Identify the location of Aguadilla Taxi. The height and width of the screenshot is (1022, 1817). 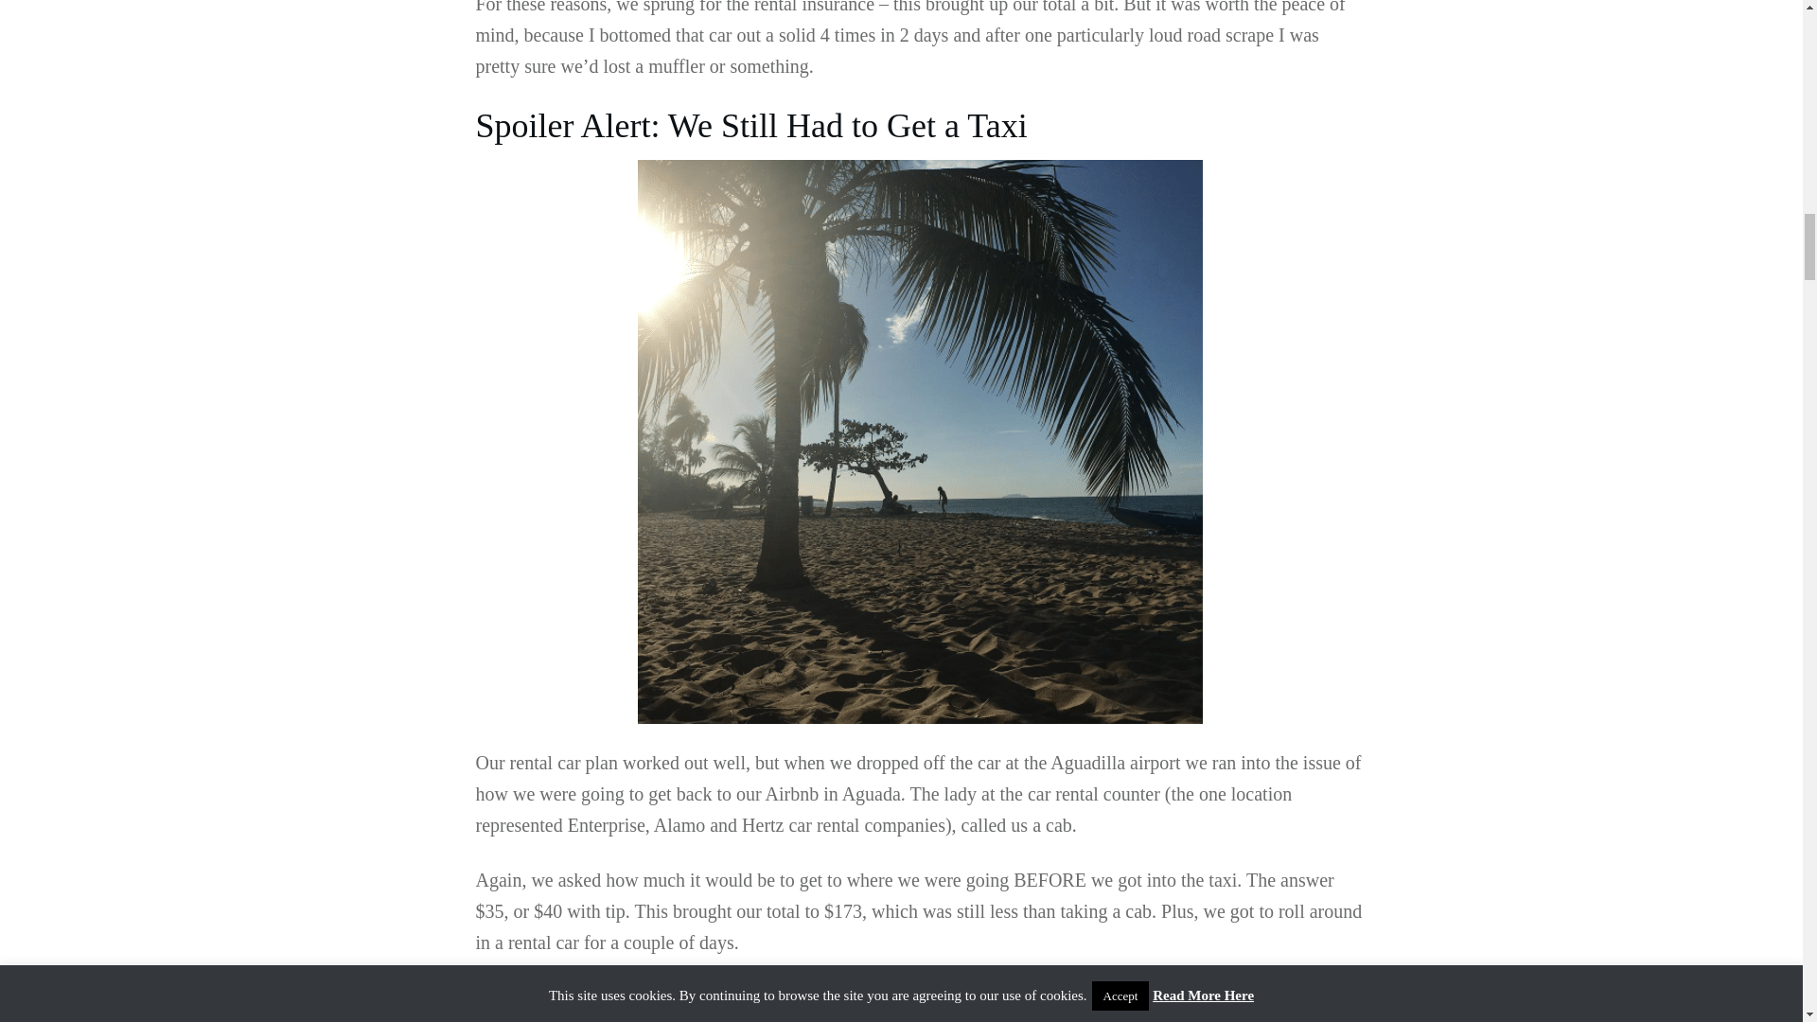
(973, 1020).